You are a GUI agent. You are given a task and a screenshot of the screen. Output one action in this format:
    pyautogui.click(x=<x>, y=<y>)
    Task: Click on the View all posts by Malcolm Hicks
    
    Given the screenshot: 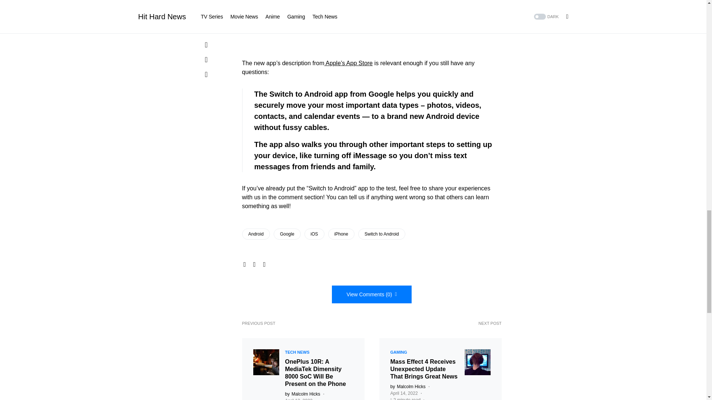 What is the action you would take?
    pyautogui.click(x=302, y=394)
    